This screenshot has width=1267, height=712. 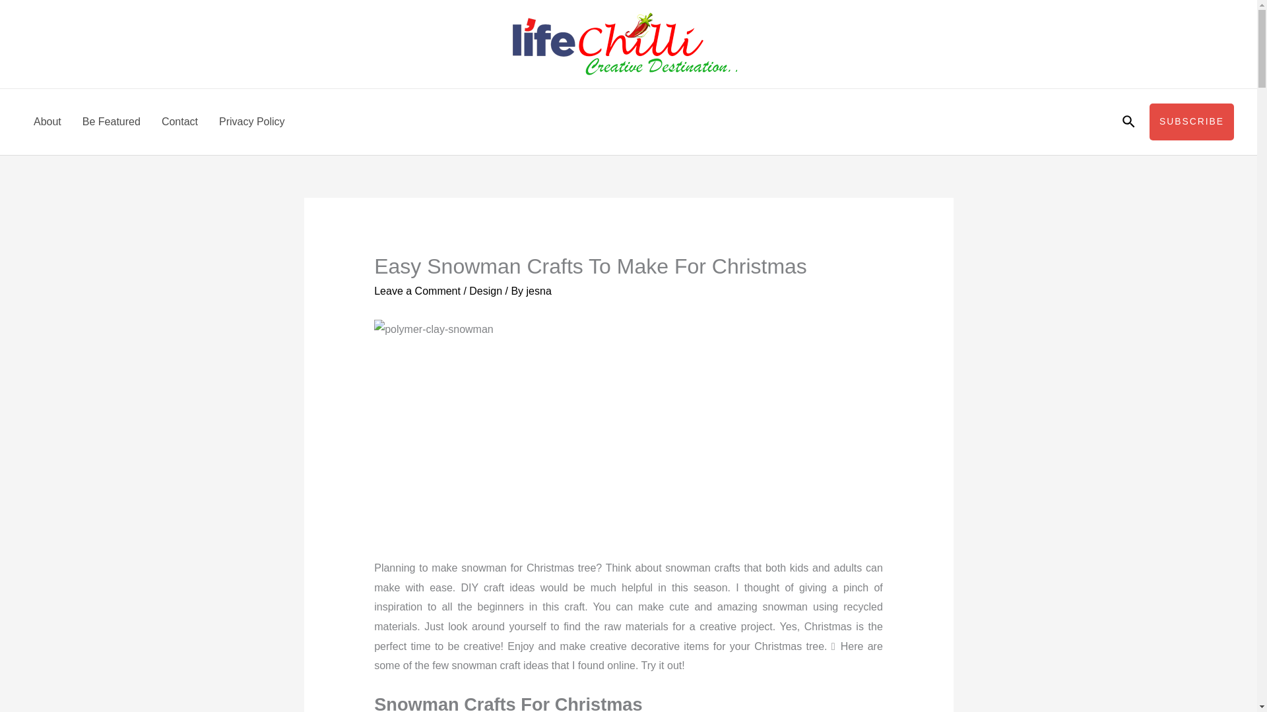 I want to click on Privacy Policy, so click(x=252, y=122).